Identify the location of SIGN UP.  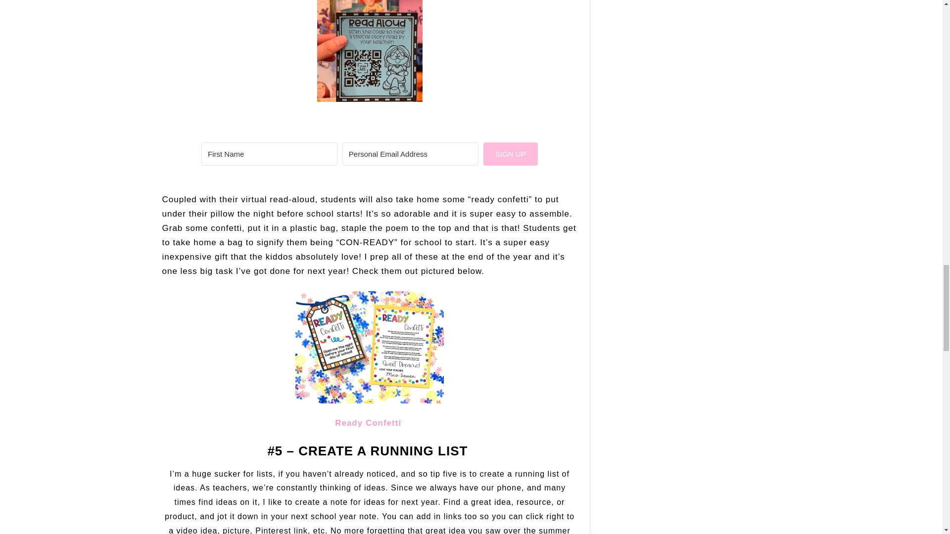
(511, 154).